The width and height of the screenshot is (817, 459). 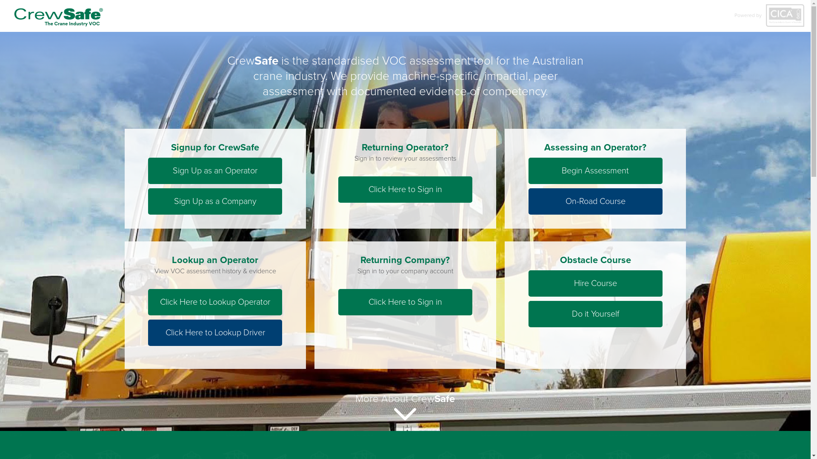 I want to click on Sign Up as a Company, so click(x=215, y=201).